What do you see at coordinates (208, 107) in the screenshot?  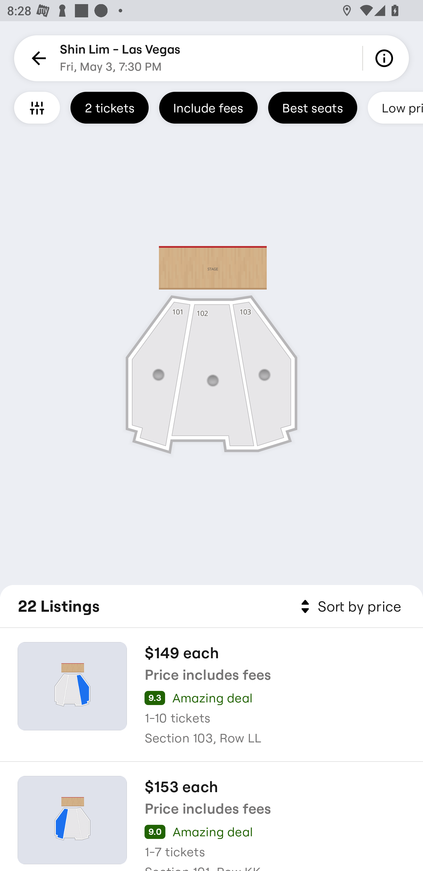 I see `Include fees` at bounding box center [208, 107].